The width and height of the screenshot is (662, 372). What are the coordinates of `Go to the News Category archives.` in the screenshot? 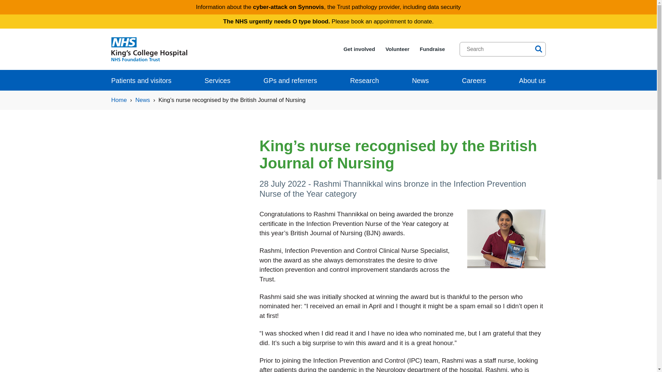 It's located at (142, 100).